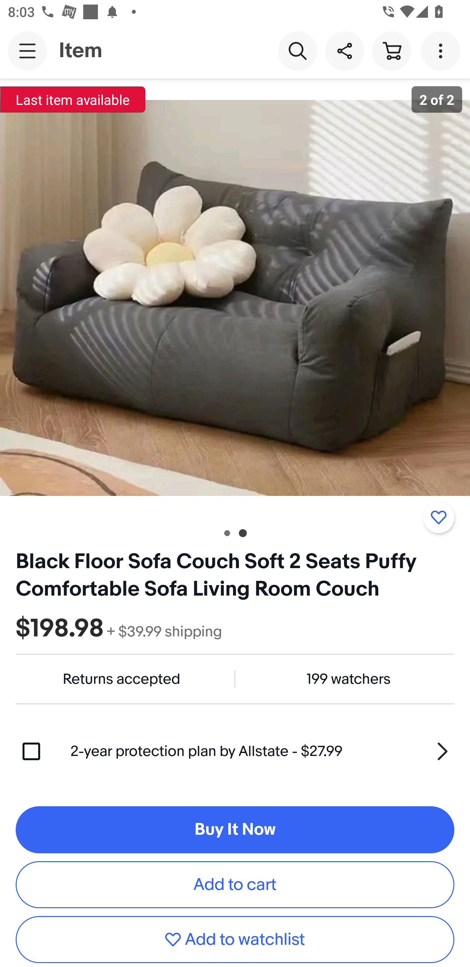 This screenshot has width=470, height=967. Describe the element at coordinates (297, 50) in the screenshot. I see `Search` at that location.